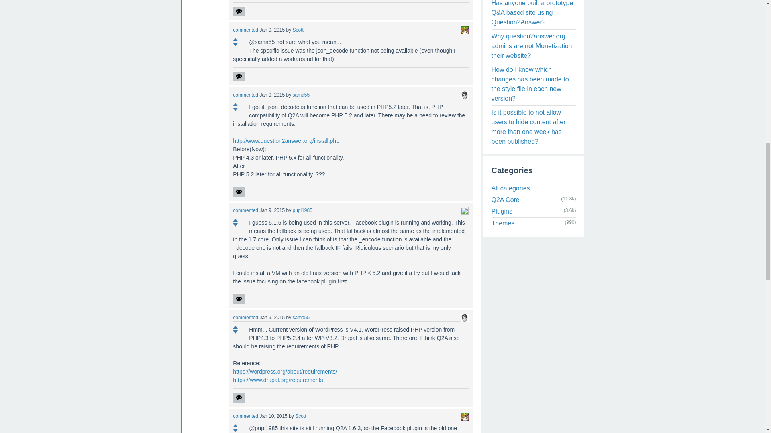 This screenshot has width=771, height=433. Describe the element at coordinates (239, 77) in the screenshot. I see `reply` at that location.